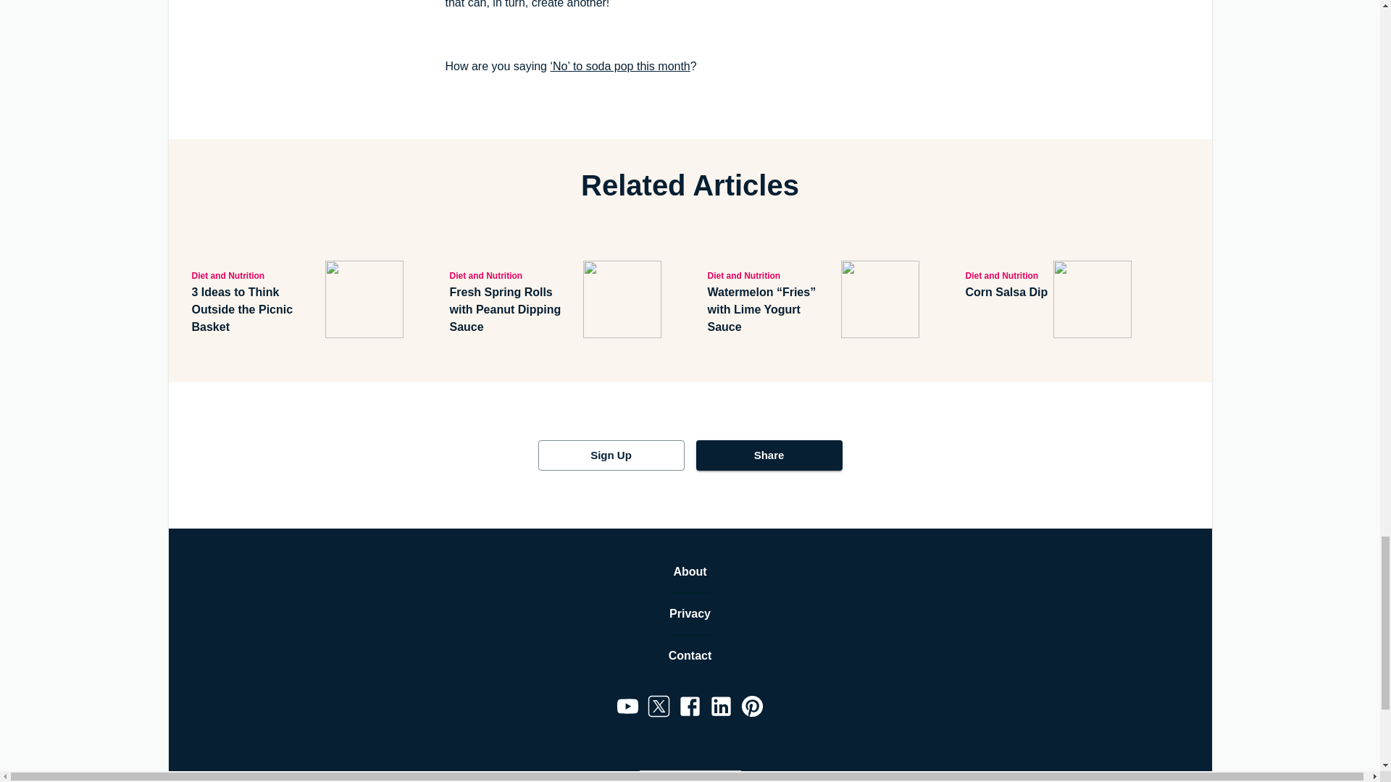 The image size is (1391, 782). Describe the element at coordinates (1006, 293) in the screenshot. I see `Corn Salsa Dip` at that location.